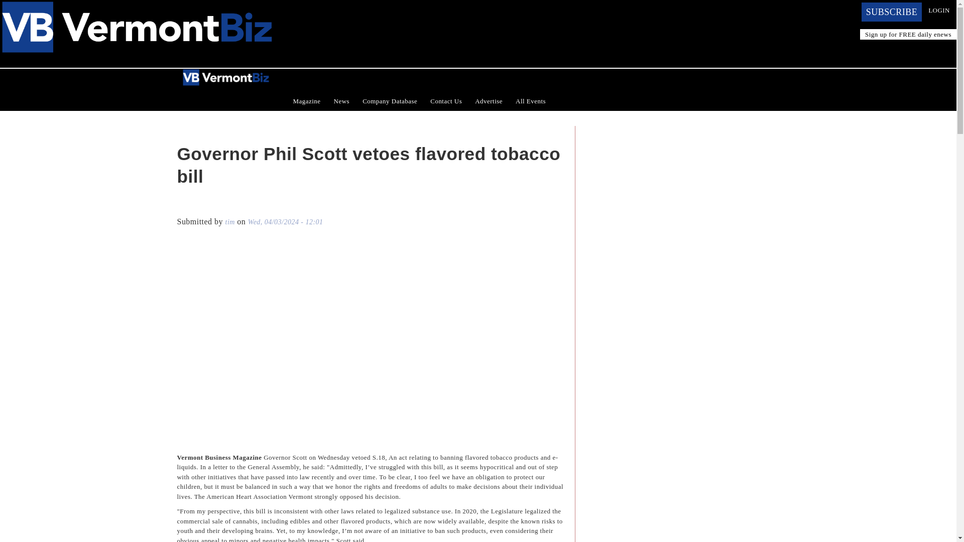  What do you see at coordinates (342, 101) in the screenshot?
I see `News` at bounding box center [342, 101].